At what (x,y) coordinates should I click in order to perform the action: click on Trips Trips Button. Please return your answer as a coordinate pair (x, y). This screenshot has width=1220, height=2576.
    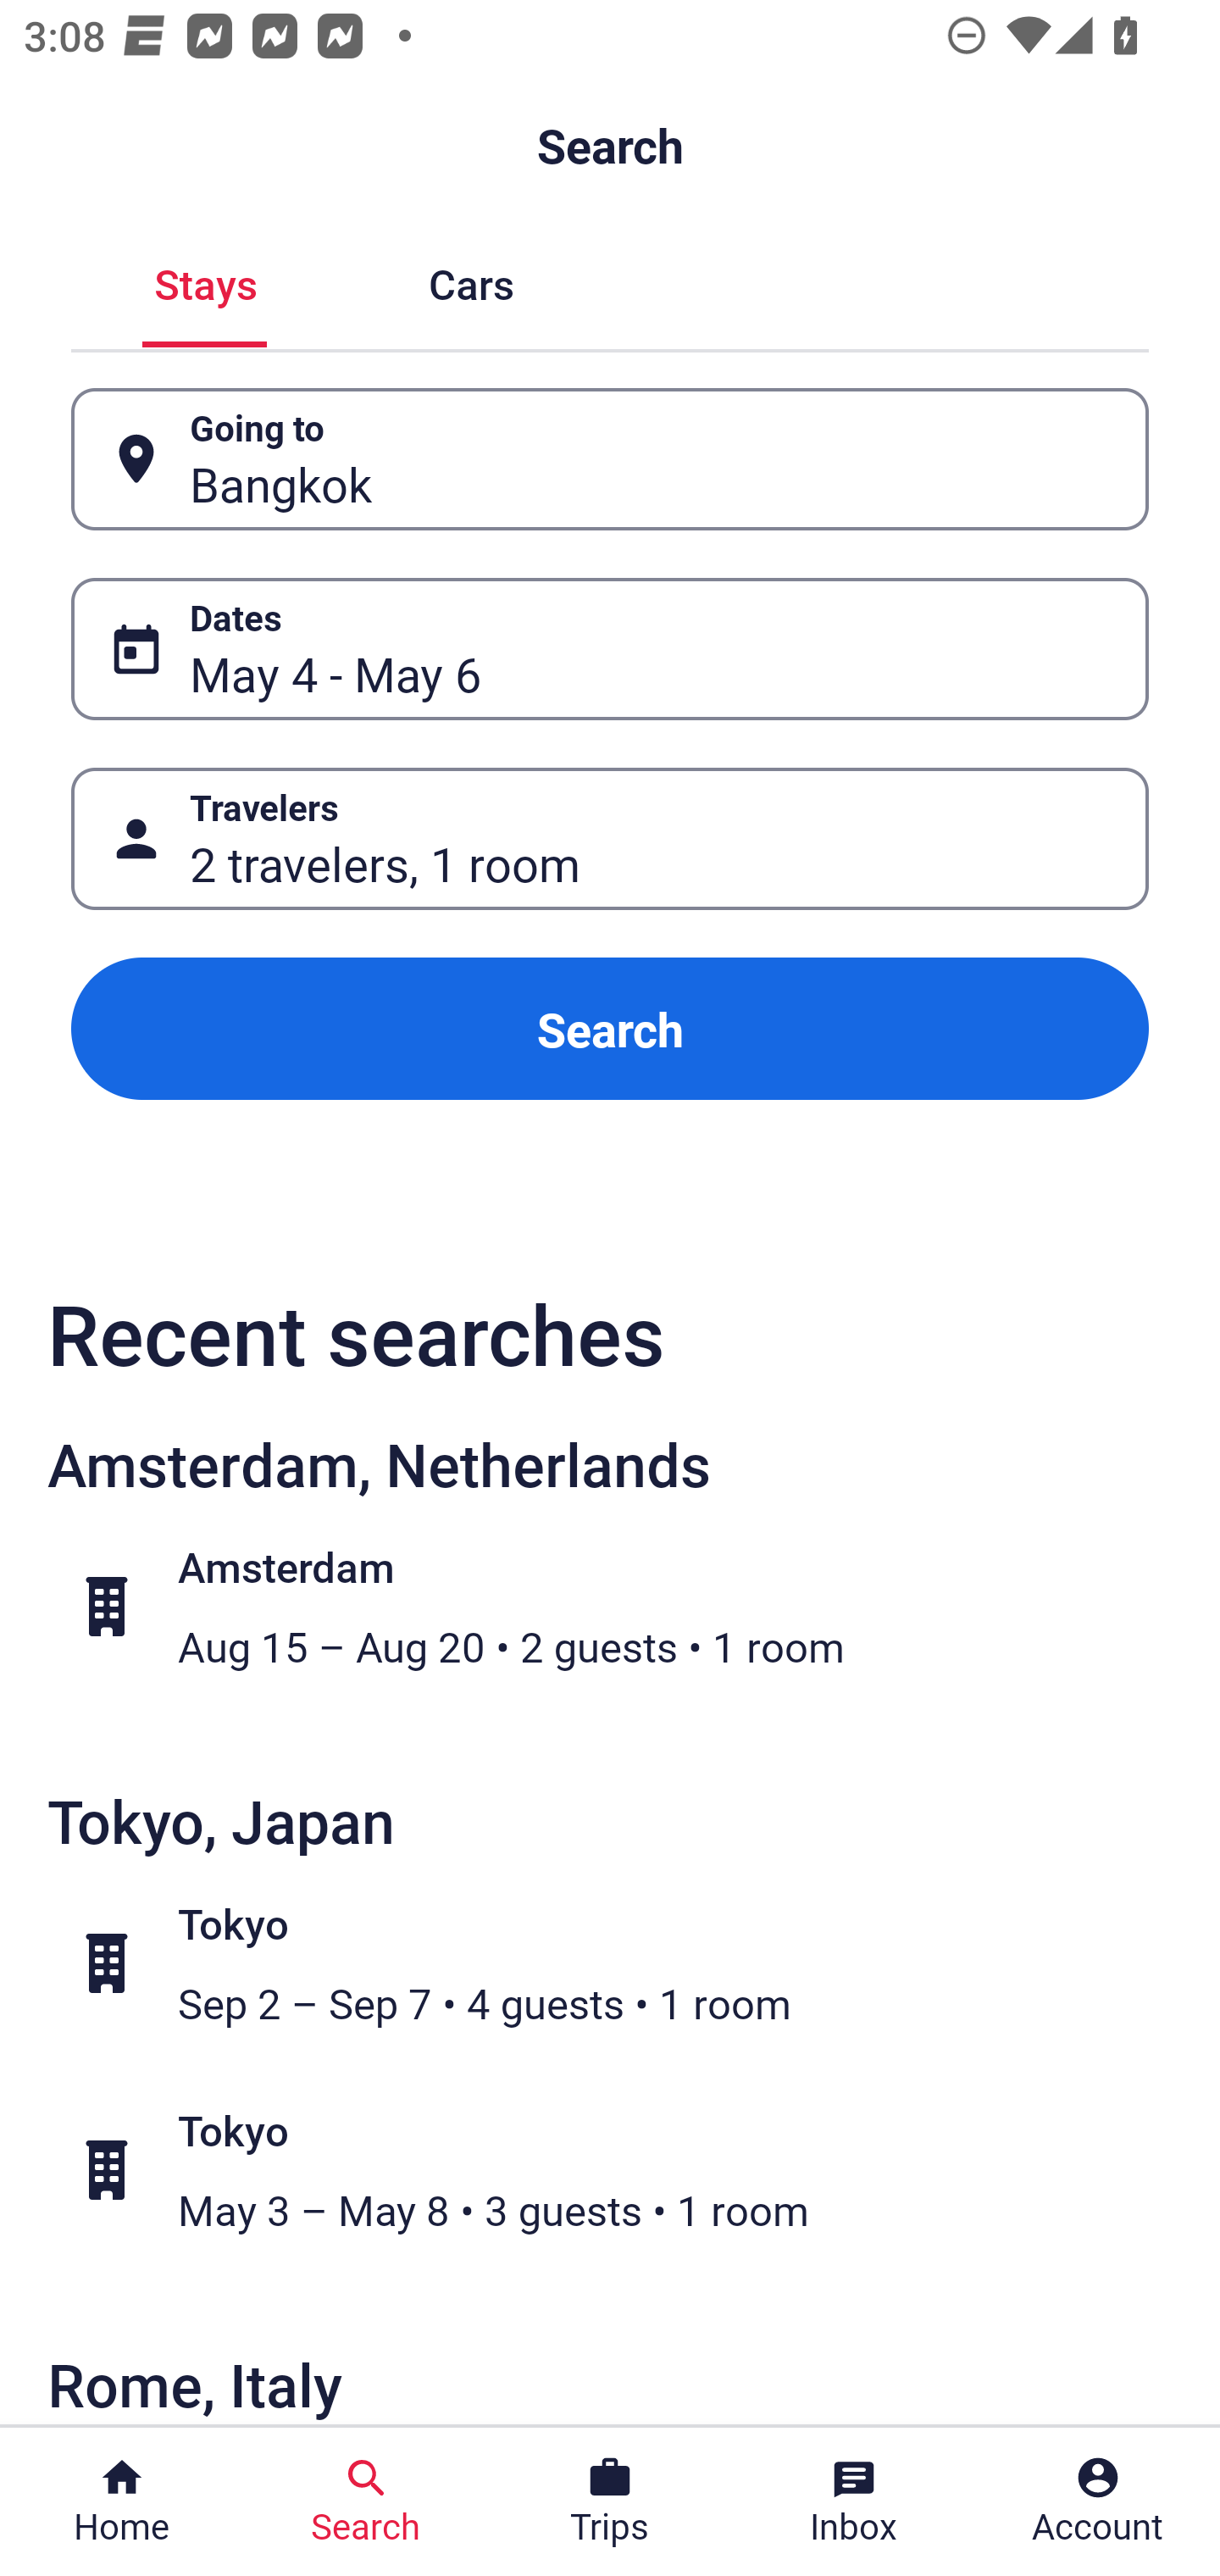
    Looking at the image, I should click on (610, 2501).